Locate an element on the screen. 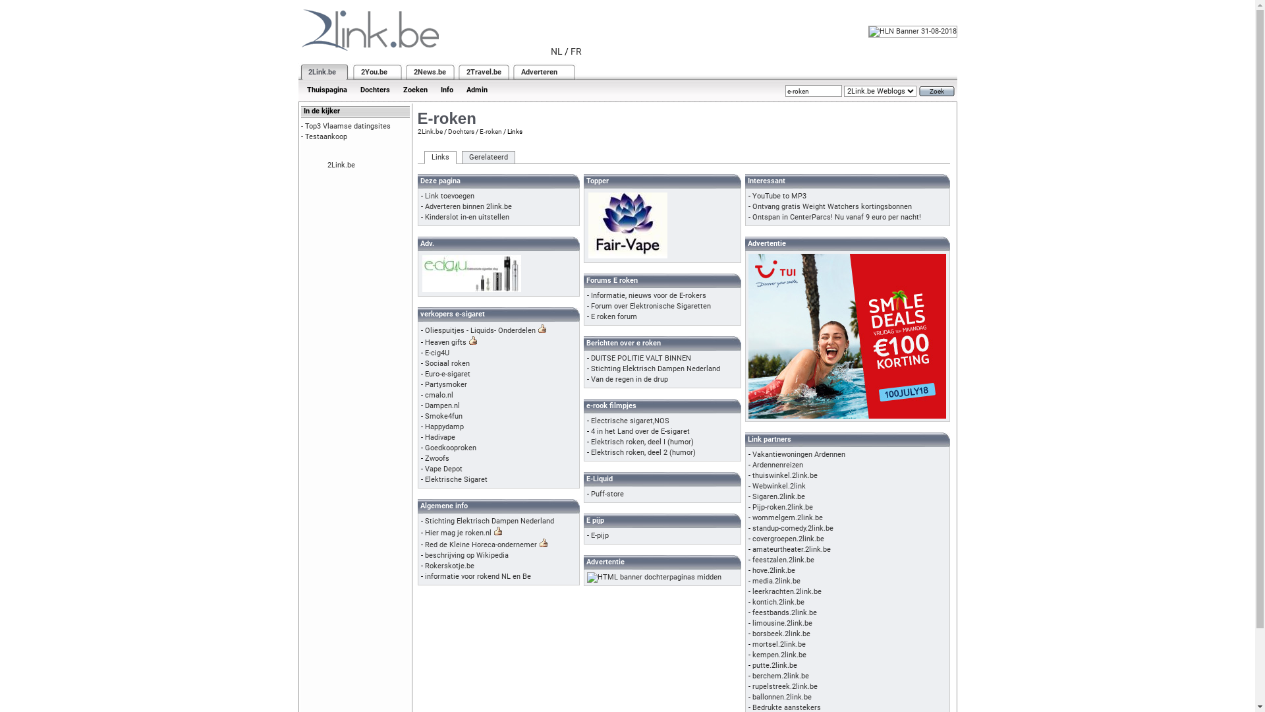  Heaven gifts is located at coordinates (445, 343).